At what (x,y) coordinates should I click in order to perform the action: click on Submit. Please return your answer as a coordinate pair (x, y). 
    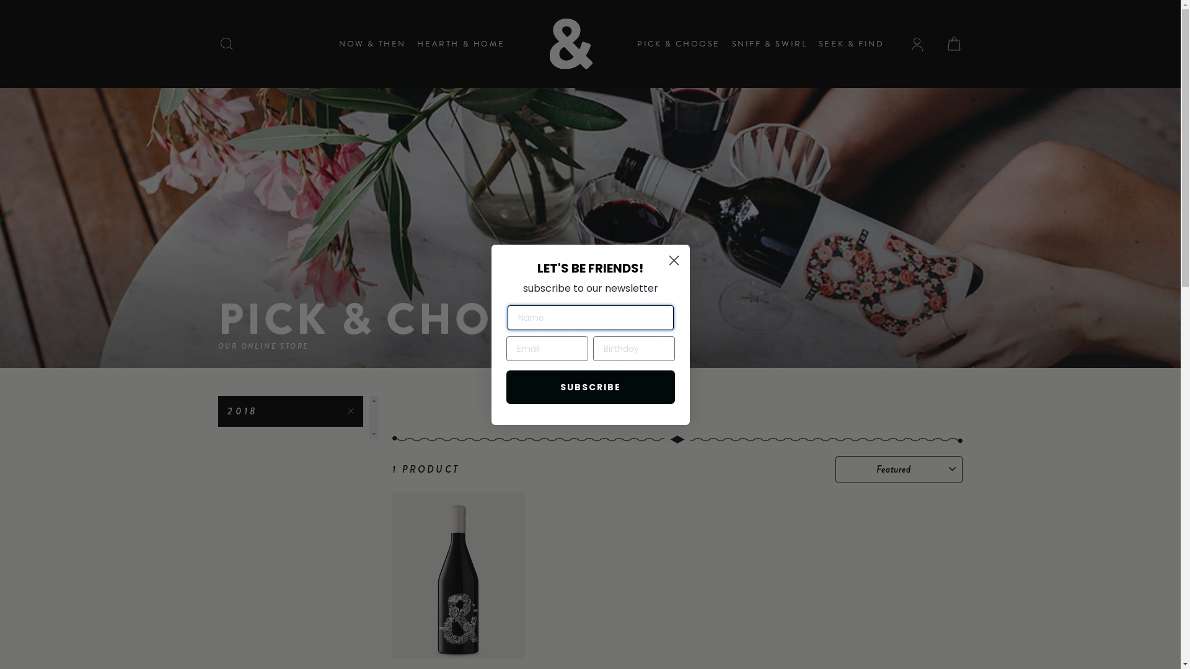
    Looking at the image, I should click on (21, 14).